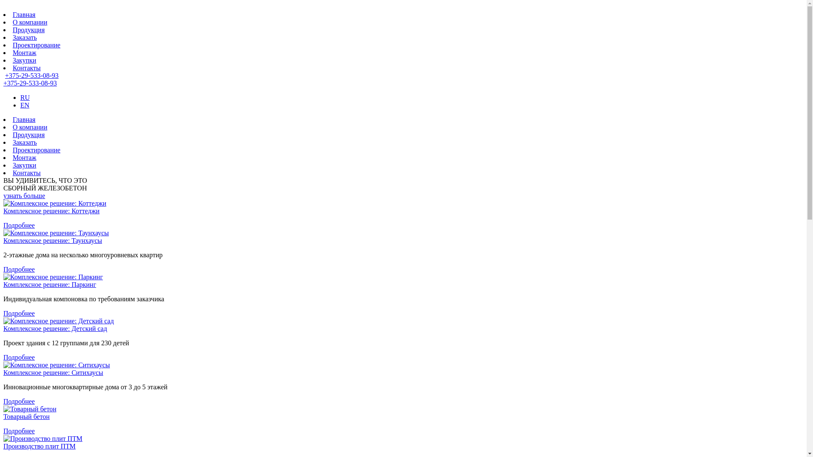  I want to click on +375-29-533-08-93, so click(32, 75).